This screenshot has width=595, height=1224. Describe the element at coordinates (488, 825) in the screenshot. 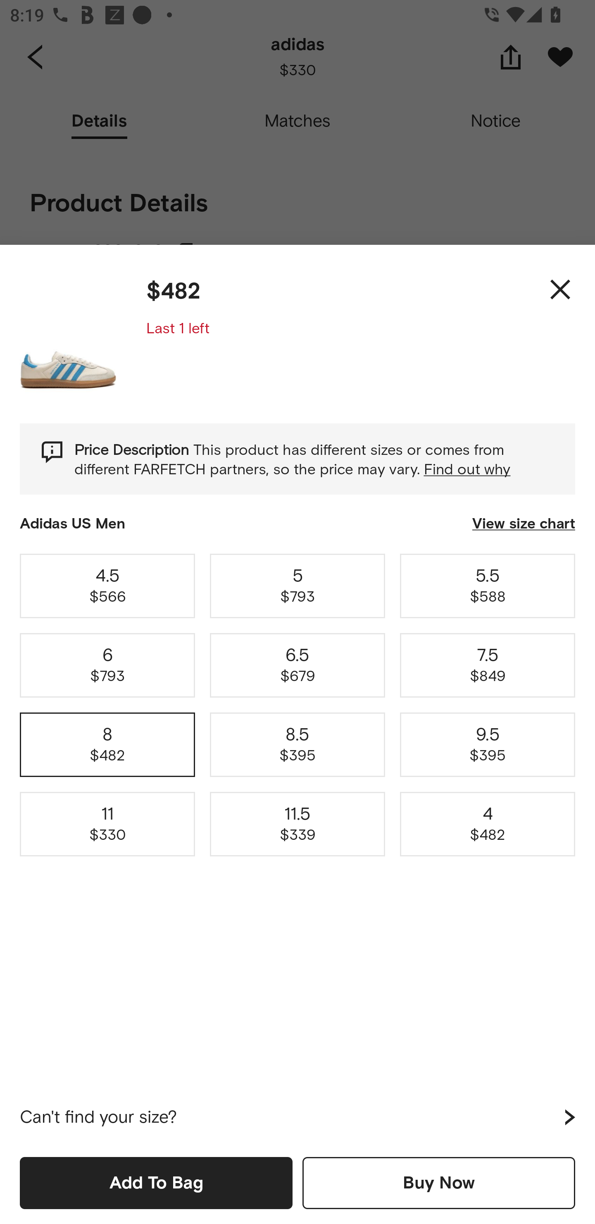

I see `4 $482` at that location.